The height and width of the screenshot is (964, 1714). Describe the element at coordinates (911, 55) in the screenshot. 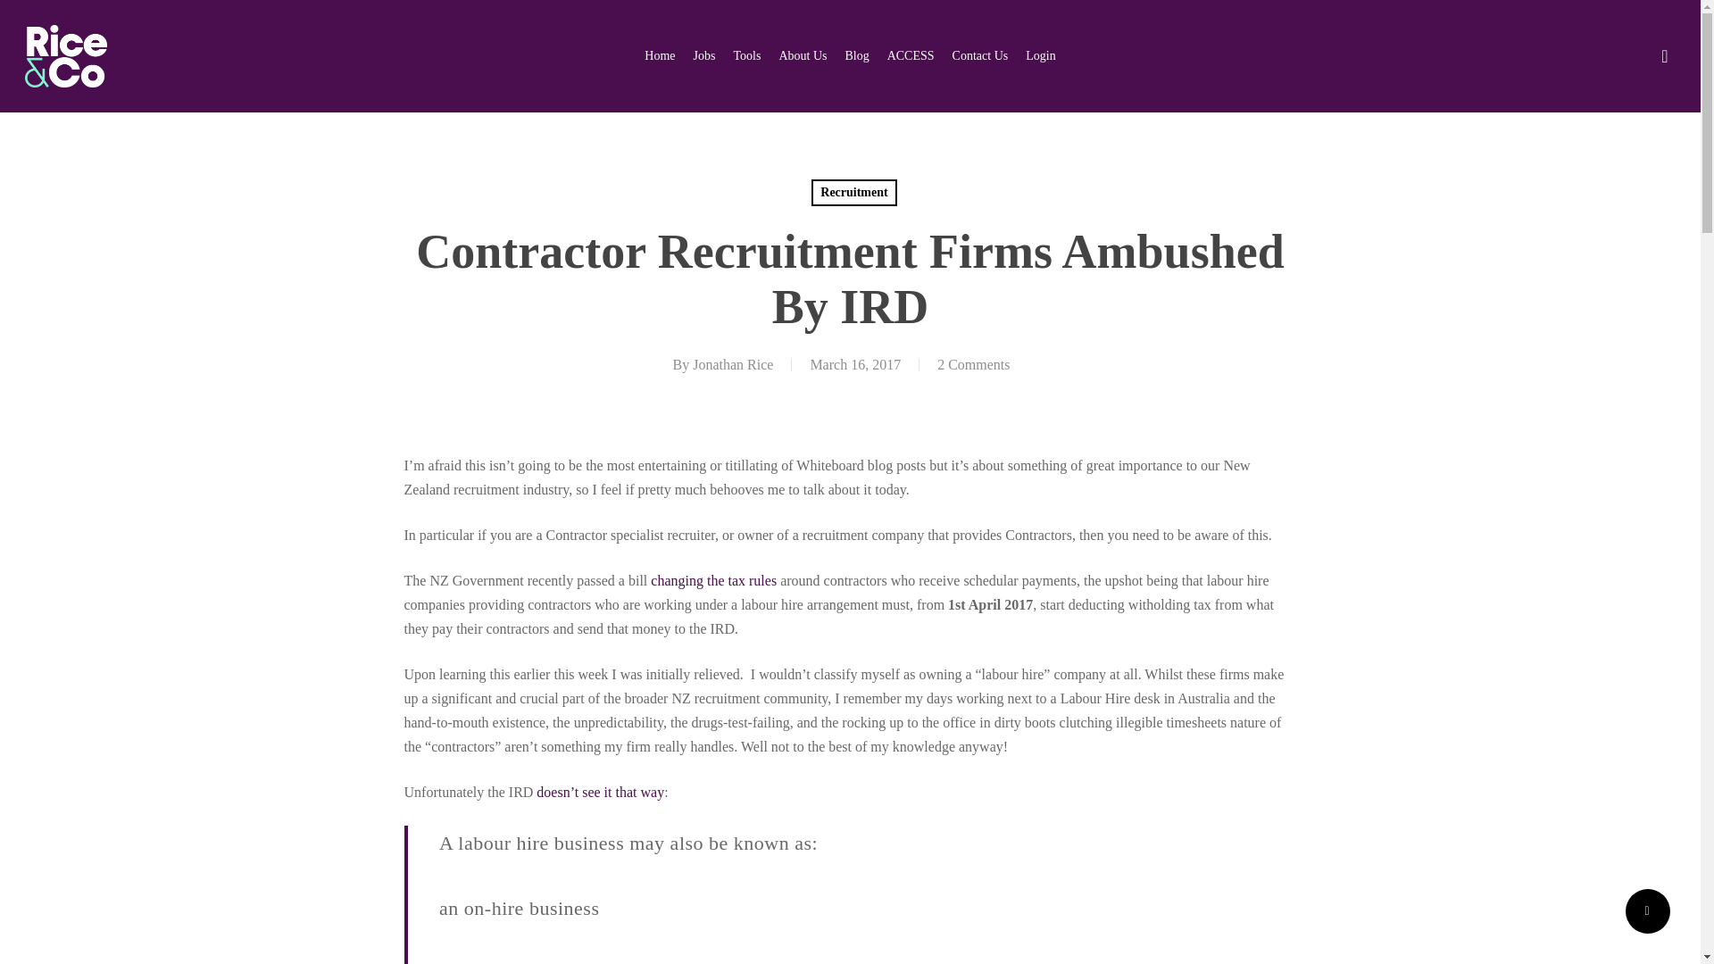

I see `ACCESS` at that location.